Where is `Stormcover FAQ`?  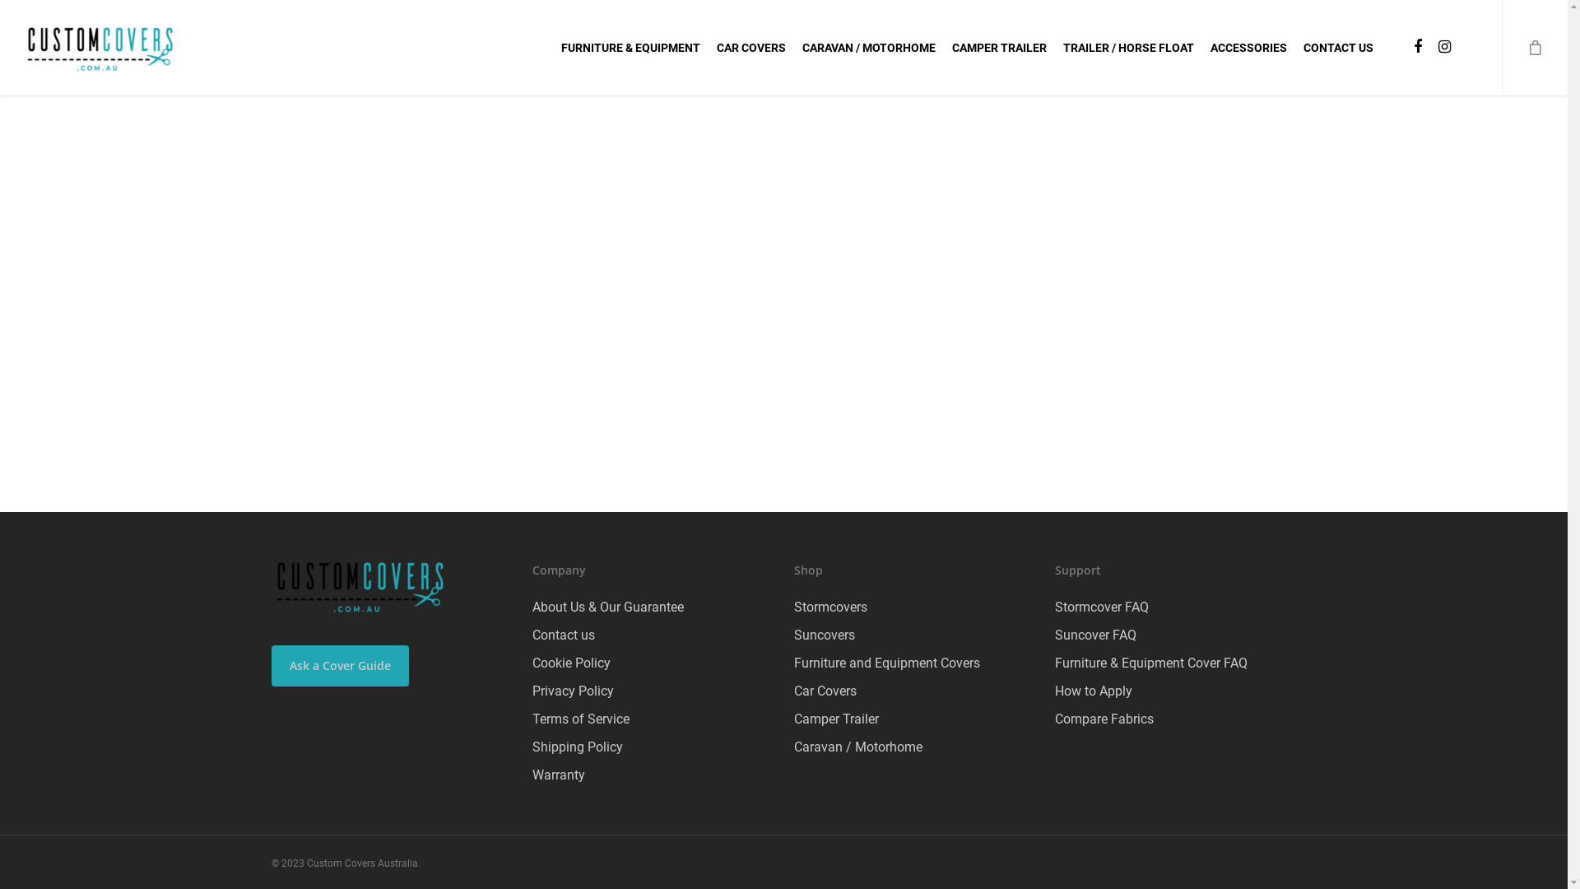 Stormcover FAQ is located at coordinates (1175, 607).